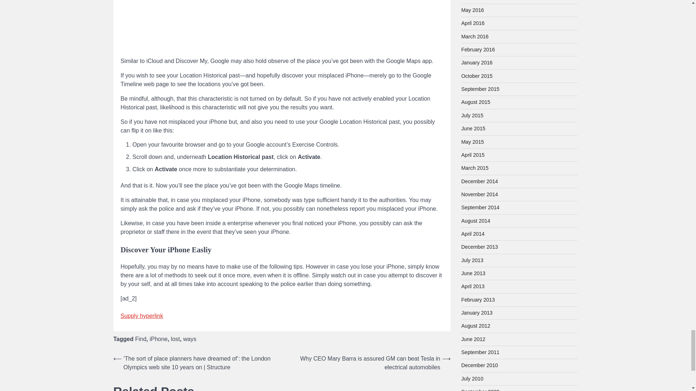 The width and height of the screenshot is (696, 391). Describe the element at coordinates (141, 339) in the screenshot. I see `Find` at that location.